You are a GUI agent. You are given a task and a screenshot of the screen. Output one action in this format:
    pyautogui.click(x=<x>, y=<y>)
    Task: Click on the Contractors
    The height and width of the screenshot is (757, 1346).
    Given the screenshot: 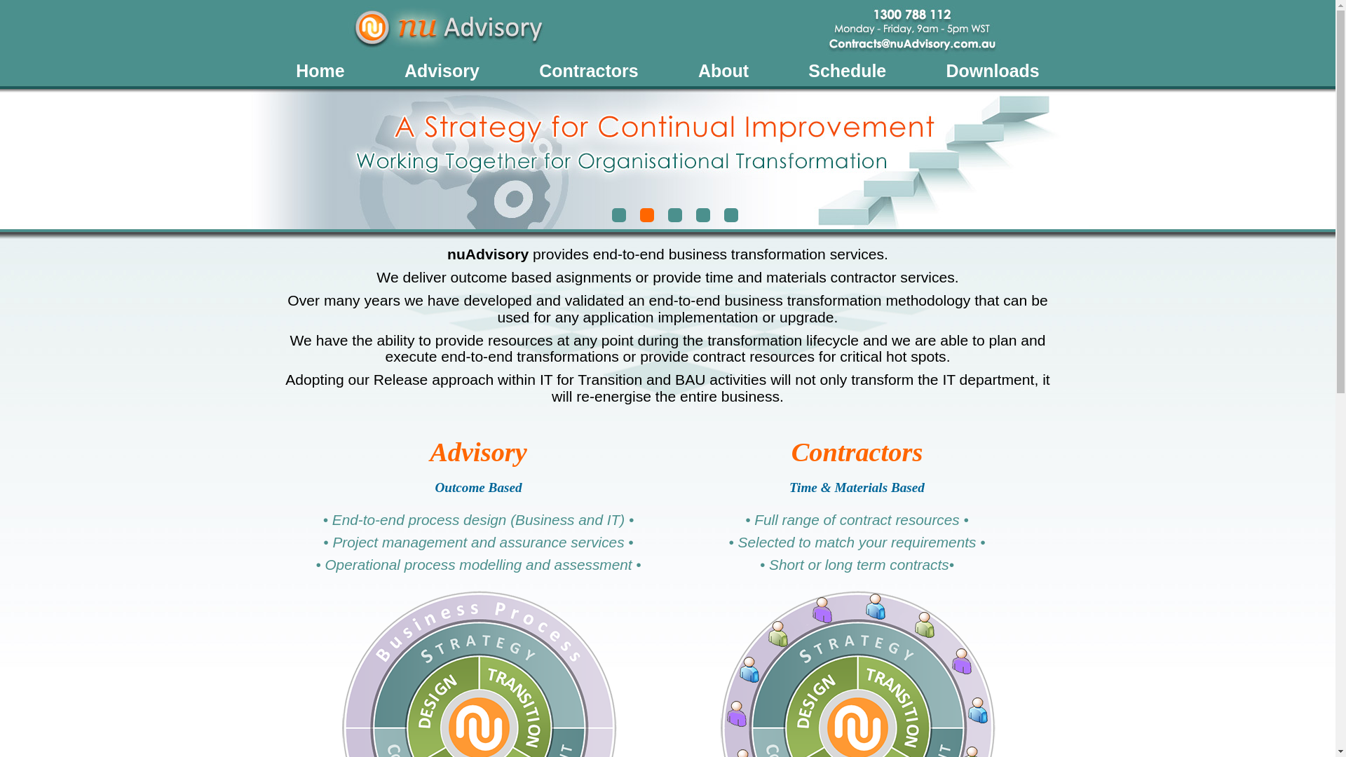 What is the action you would take?
    pyautogui.click(x=857, y=451)
    